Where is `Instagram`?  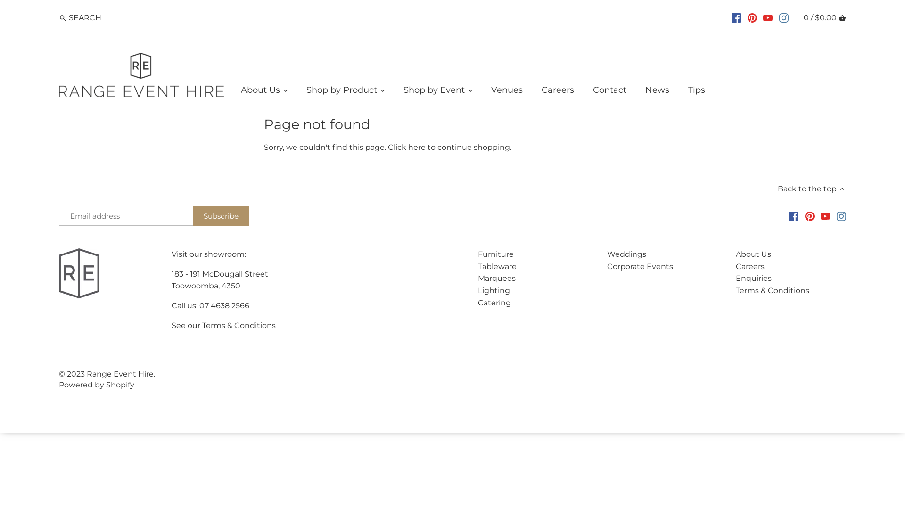
Instagram is located at coordinates (841, 216).